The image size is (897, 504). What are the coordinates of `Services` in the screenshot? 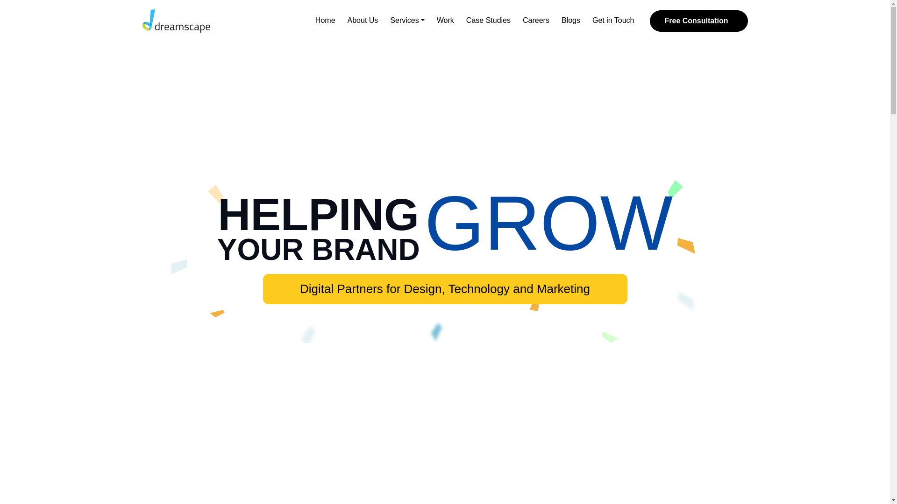 It's located at (407, 21).